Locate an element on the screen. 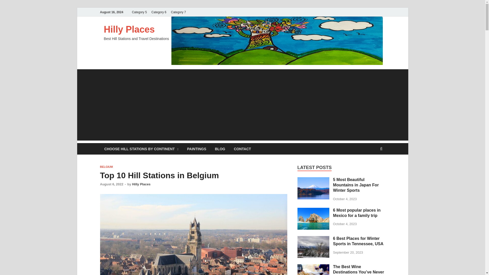  6 Most popular places in Mexico for a family trip is located at coordinates (313, 210).